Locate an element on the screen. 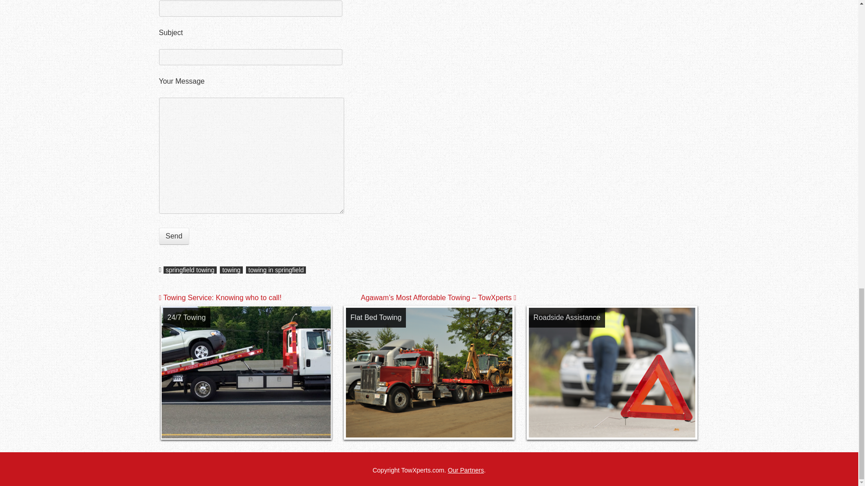  Send is located at coordinates (173, 236).